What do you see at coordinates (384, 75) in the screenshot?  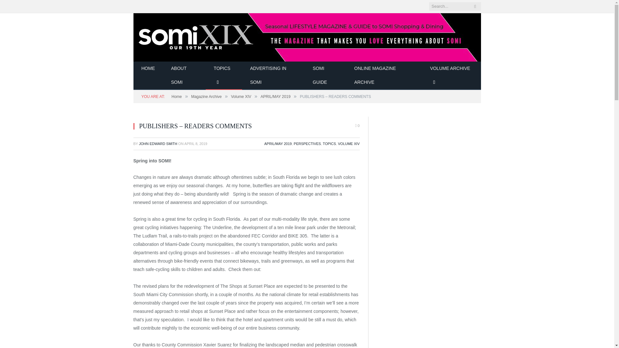 I see `ONLINE MAGAZINE ARCHIVE` at bounding box center [384, 75].